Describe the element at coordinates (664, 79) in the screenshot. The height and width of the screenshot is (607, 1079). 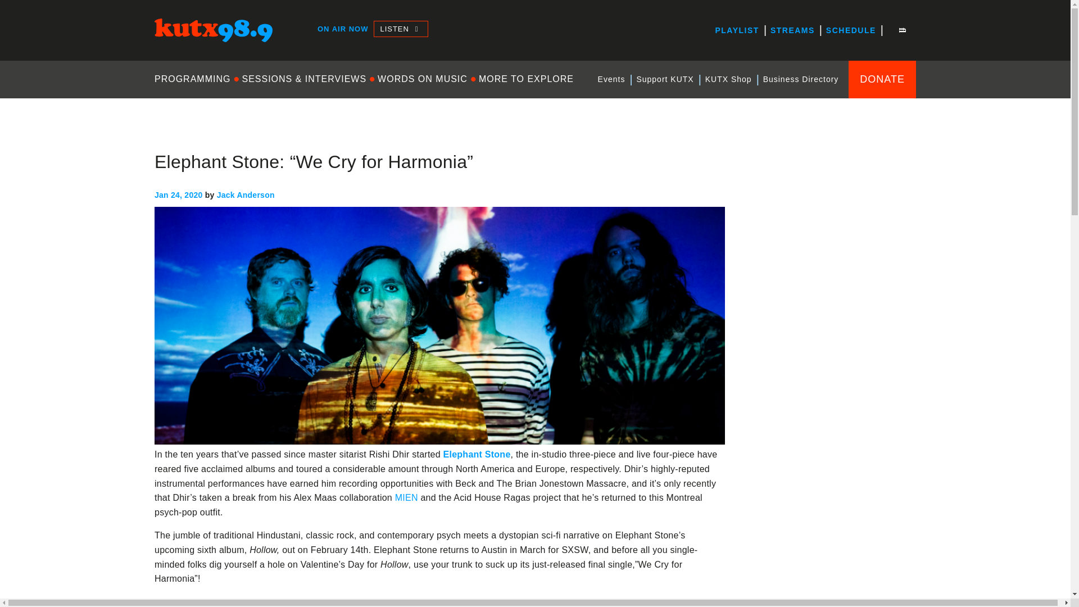
I see `Support KUTX` at that location.